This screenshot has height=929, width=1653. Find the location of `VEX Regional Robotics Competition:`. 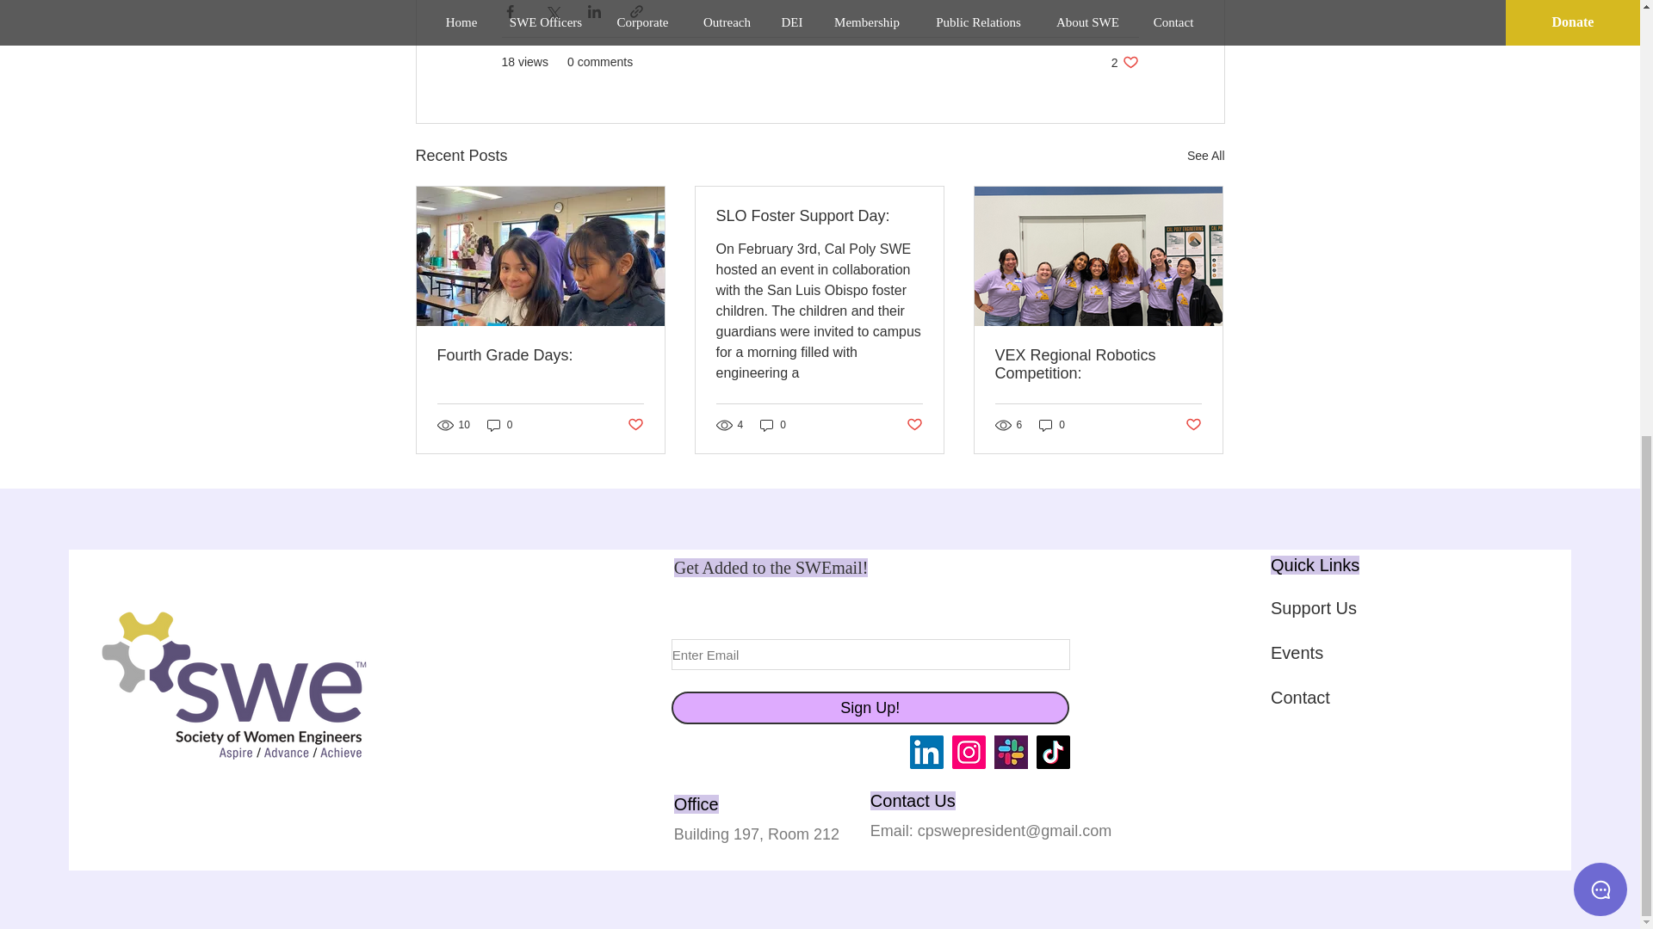

VEX Regional Robotics Competition: is located at coordinates (1205, 156).